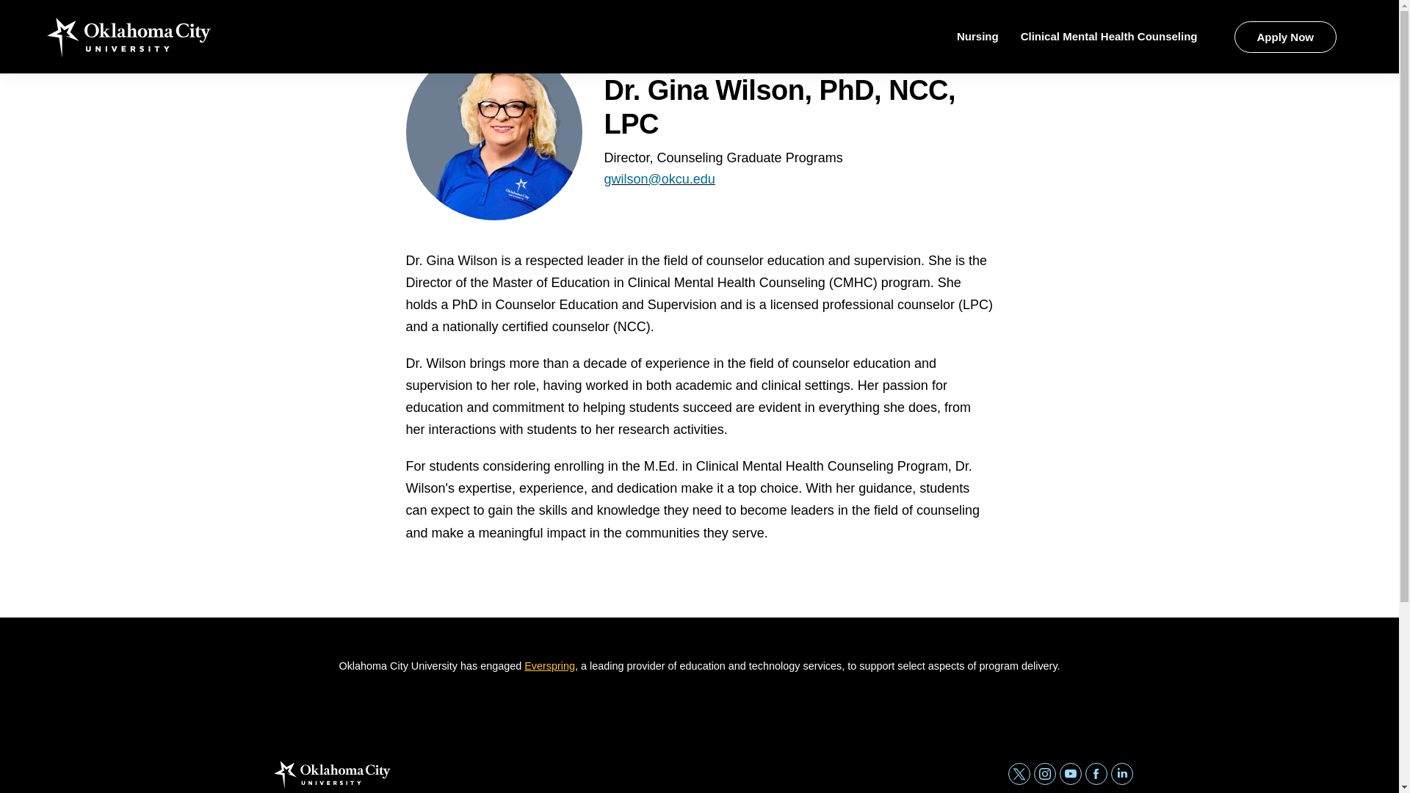  Describe the element at coordinates (1109, 37) in the screenshot. I see `Clinical Mental Health Counseling` at that location.